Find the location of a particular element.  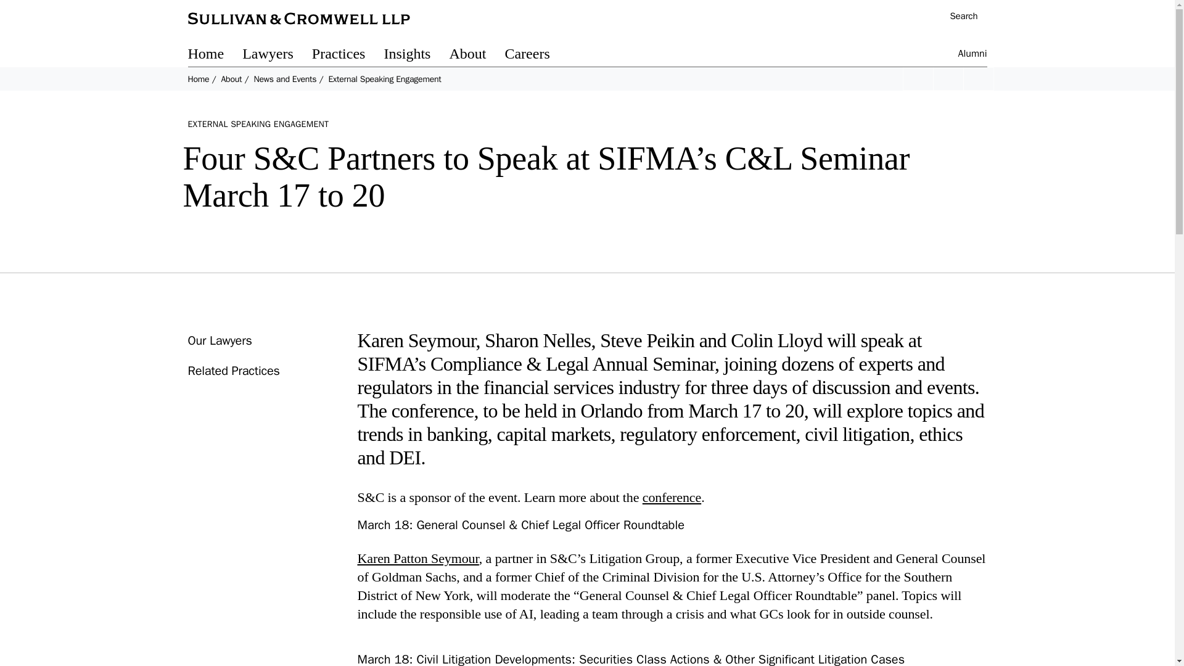

About is located at coordinates (231, 79).